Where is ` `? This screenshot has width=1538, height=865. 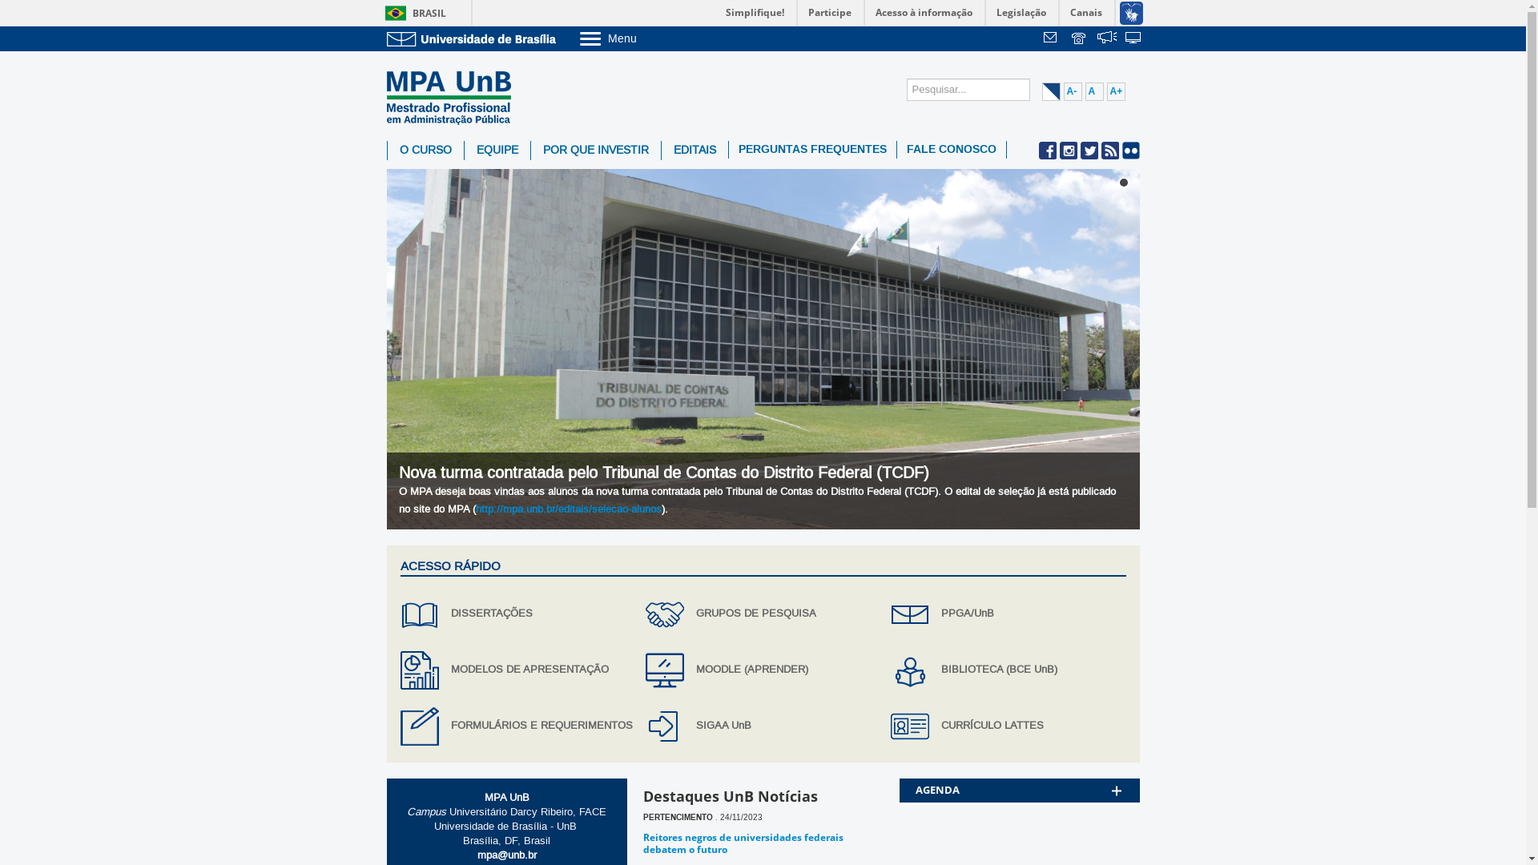   is located at coordinates (1080, 39).